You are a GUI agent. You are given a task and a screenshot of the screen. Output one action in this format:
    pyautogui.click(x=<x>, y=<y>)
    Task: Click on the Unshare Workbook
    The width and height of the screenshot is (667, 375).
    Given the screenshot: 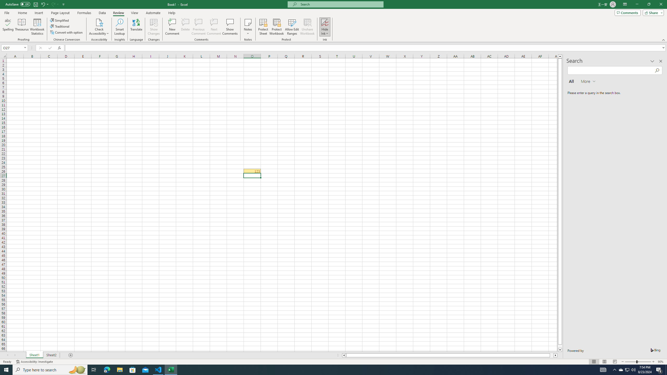 What is the action you would take?
    pyautogui.click(x=307, y=27)
    